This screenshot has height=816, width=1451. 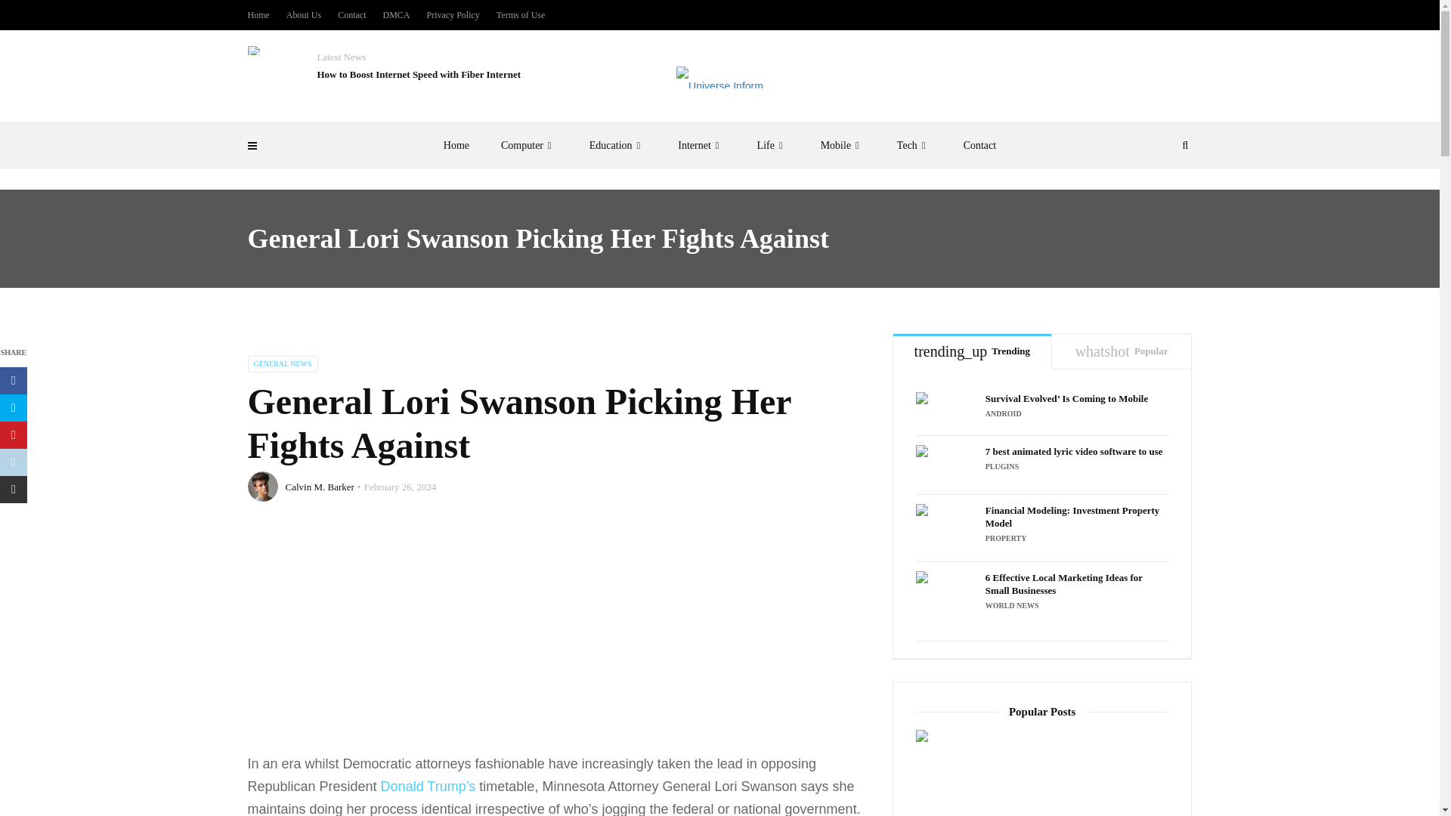 What do you see at coordinates (946, 528) in the screenshot?
I see `Financial Modeling: Investment Property Model 83` at bounding box center [946, 528].